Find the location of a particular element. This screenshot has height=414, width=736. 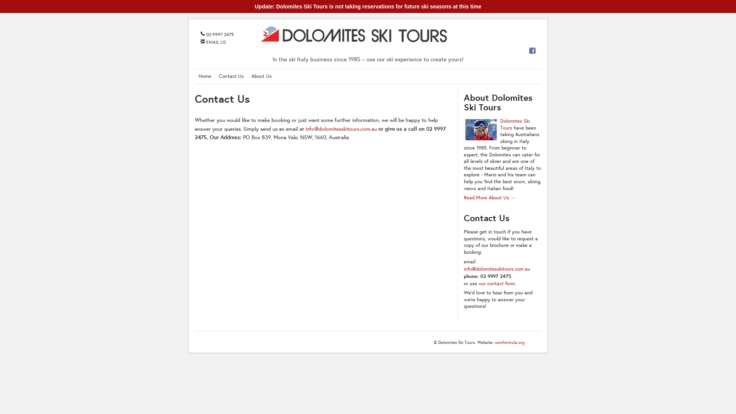

our contact form. is located at coordinates (497, 283).